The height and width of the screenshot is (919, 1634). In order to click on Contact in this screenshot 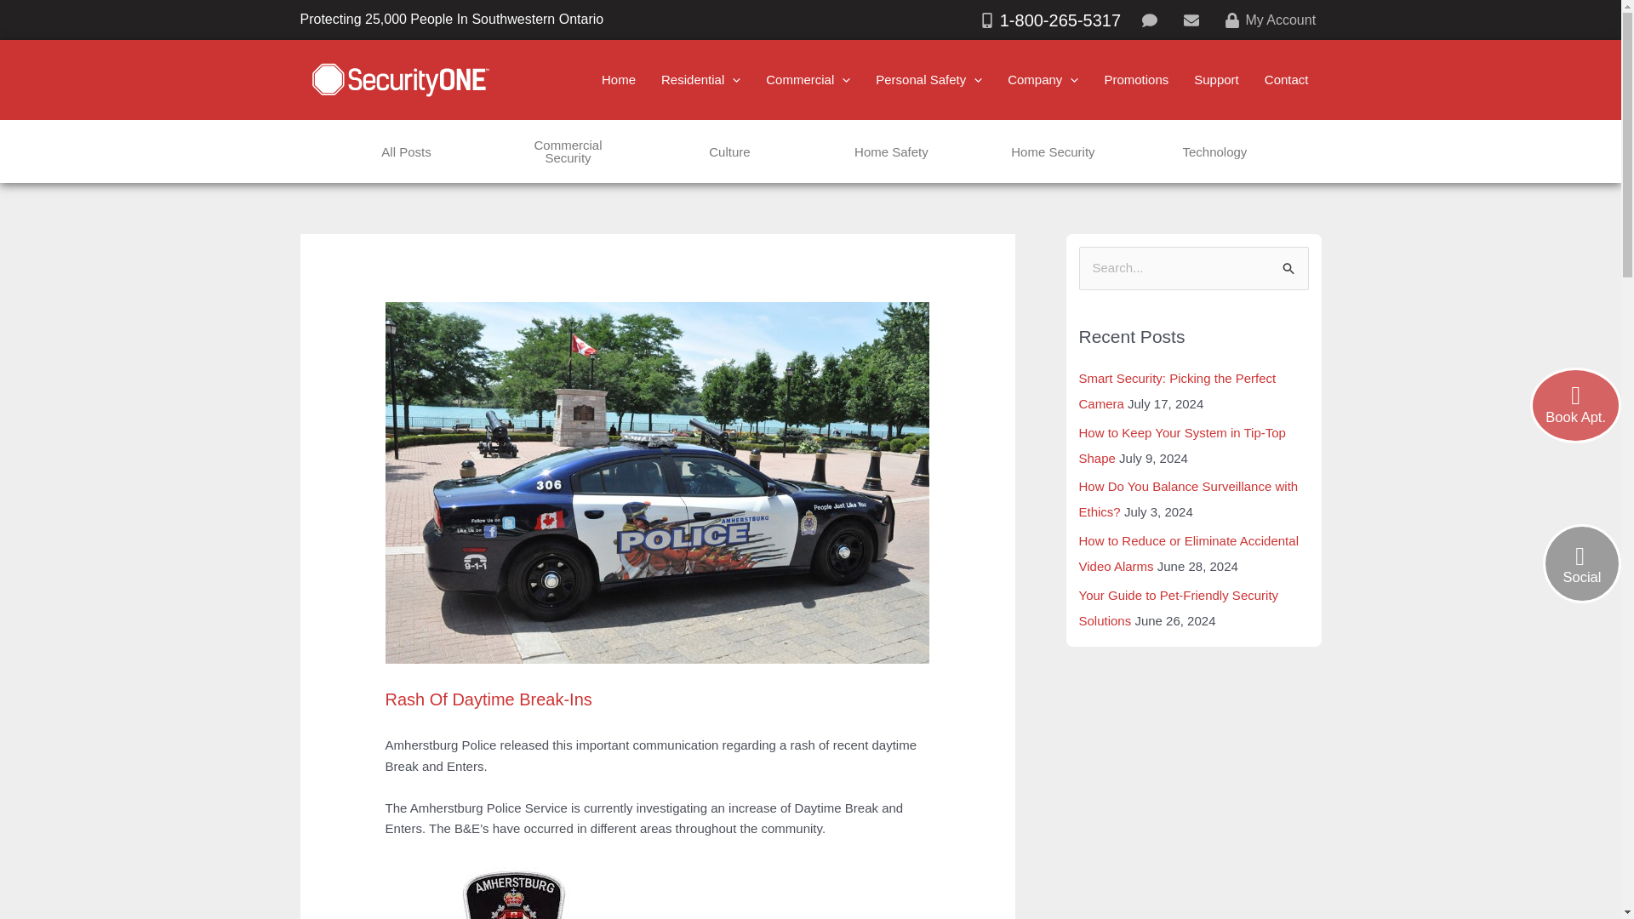, I will do `click(1287, 80)`.